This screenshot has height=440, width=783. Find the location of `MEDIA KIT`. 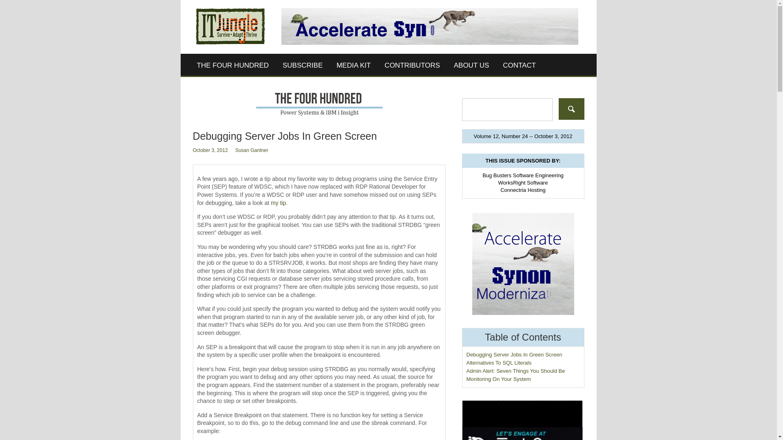

MEDIA KIT is located at coordinates (353, 65).